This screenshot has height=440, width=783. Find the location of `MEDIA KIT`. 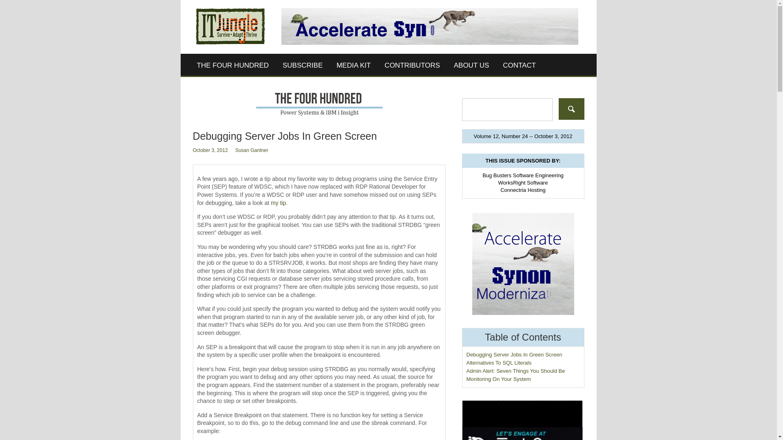

MEDIA KIT is located at coordinates (353, 65).